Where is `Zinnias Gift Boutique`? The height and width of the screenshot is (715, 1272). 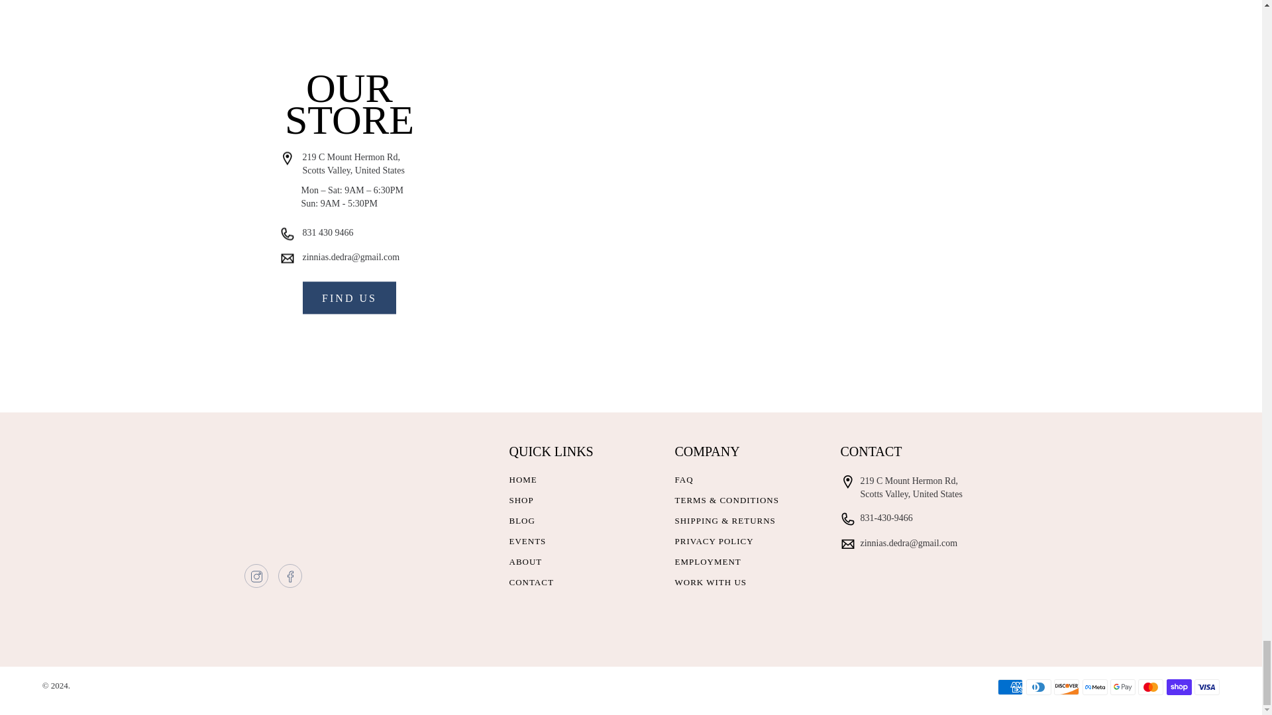
Zinnias Gift Boutique is located at coordinates (312, 493).